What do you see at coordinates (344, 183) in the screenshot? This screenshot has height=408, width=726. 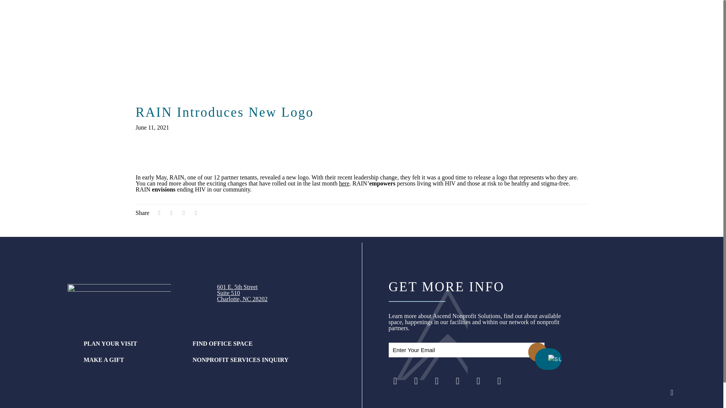 I see `here` at bounding box center [344, 183].